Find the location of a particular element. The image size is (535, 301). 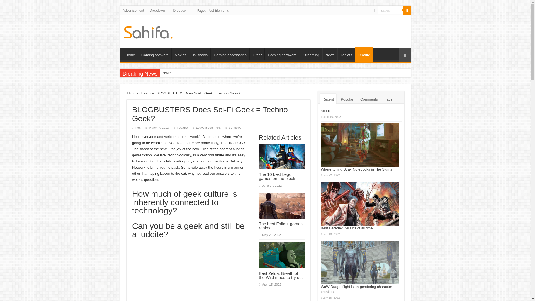

Streaming is located at coordinates (311, 54).